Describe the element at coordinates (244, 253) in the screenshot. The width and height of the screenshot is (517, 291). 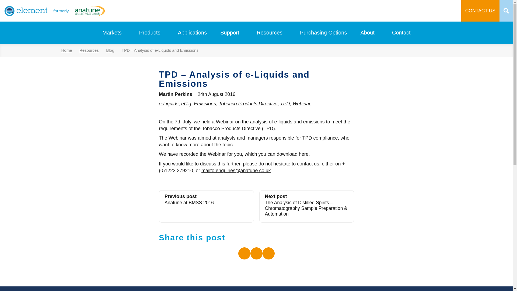
I see `LinkedIn` at that location.